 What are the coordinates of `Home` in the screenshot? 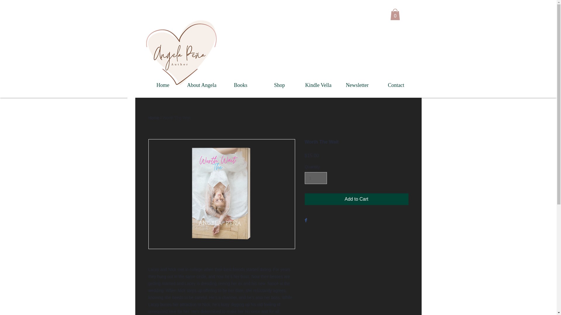 It's located at (163, 85).